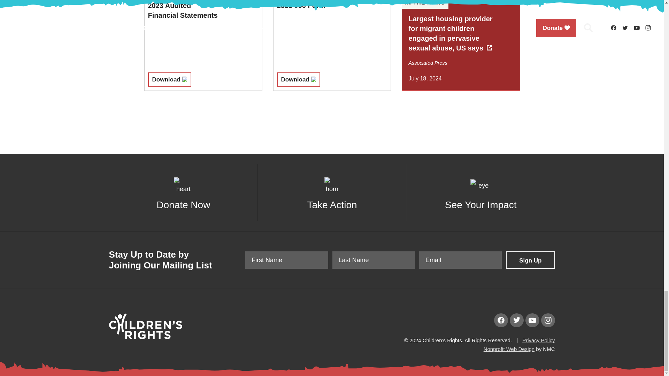 This screenshot has height=376, width=669. What do you see at coordinates (530, 260) in the screenshot?
I see `Sign Up` at bounding box center [530, 260].